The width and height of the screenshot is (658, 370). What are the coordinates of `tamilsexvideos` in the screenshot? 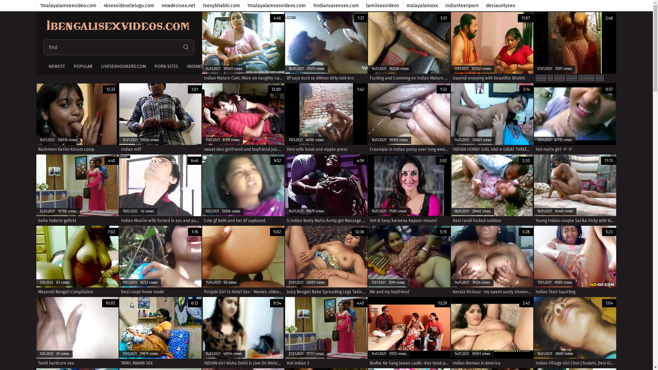 It's located at (383, 5).